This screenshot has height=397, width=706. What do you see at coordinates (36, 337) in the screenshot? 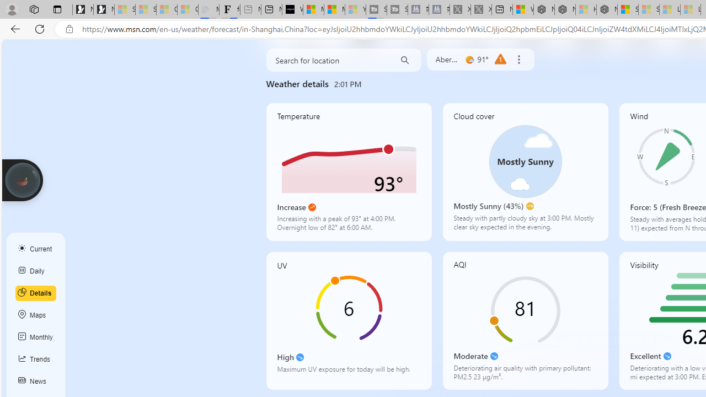
I see `Monthly` at bounding box center [36, 337].